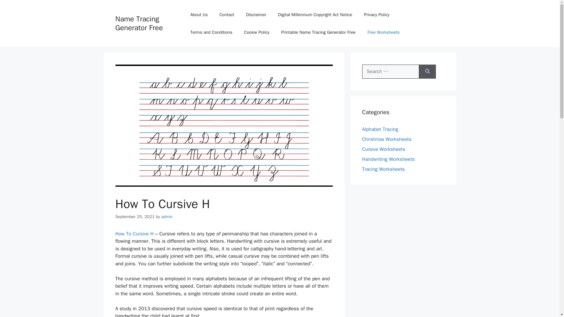 This screenshot has width=564, height=317. I want to click on Cursive Worksheets, so click(383, 149).